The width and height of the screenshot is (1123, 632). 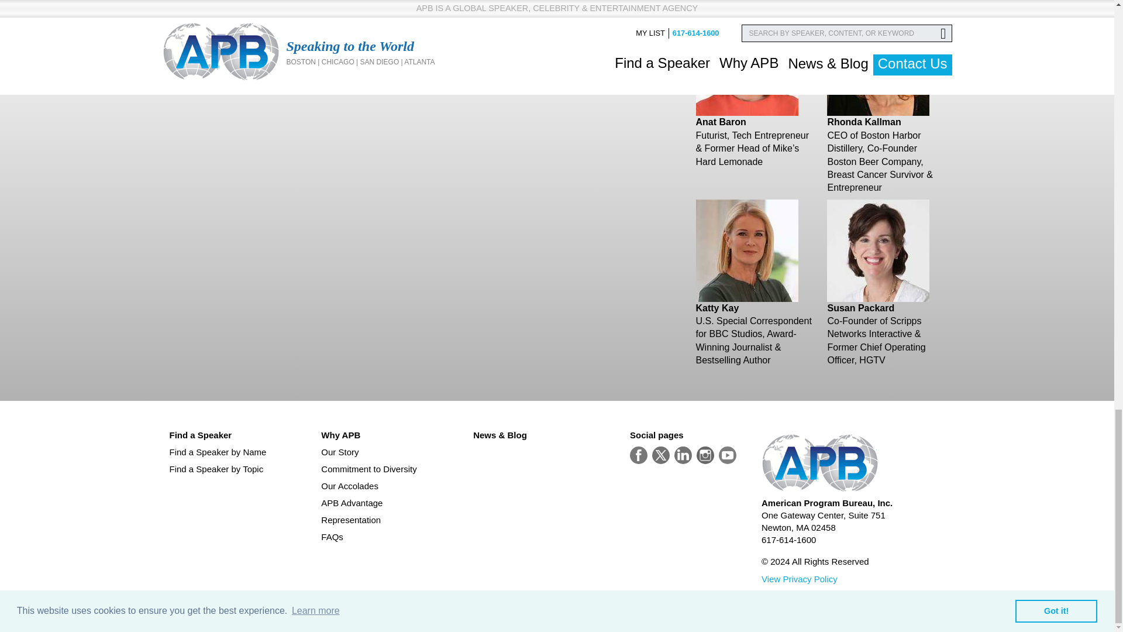 I want to click on Find a Speaker by Topic, so click(x=240, y=469).